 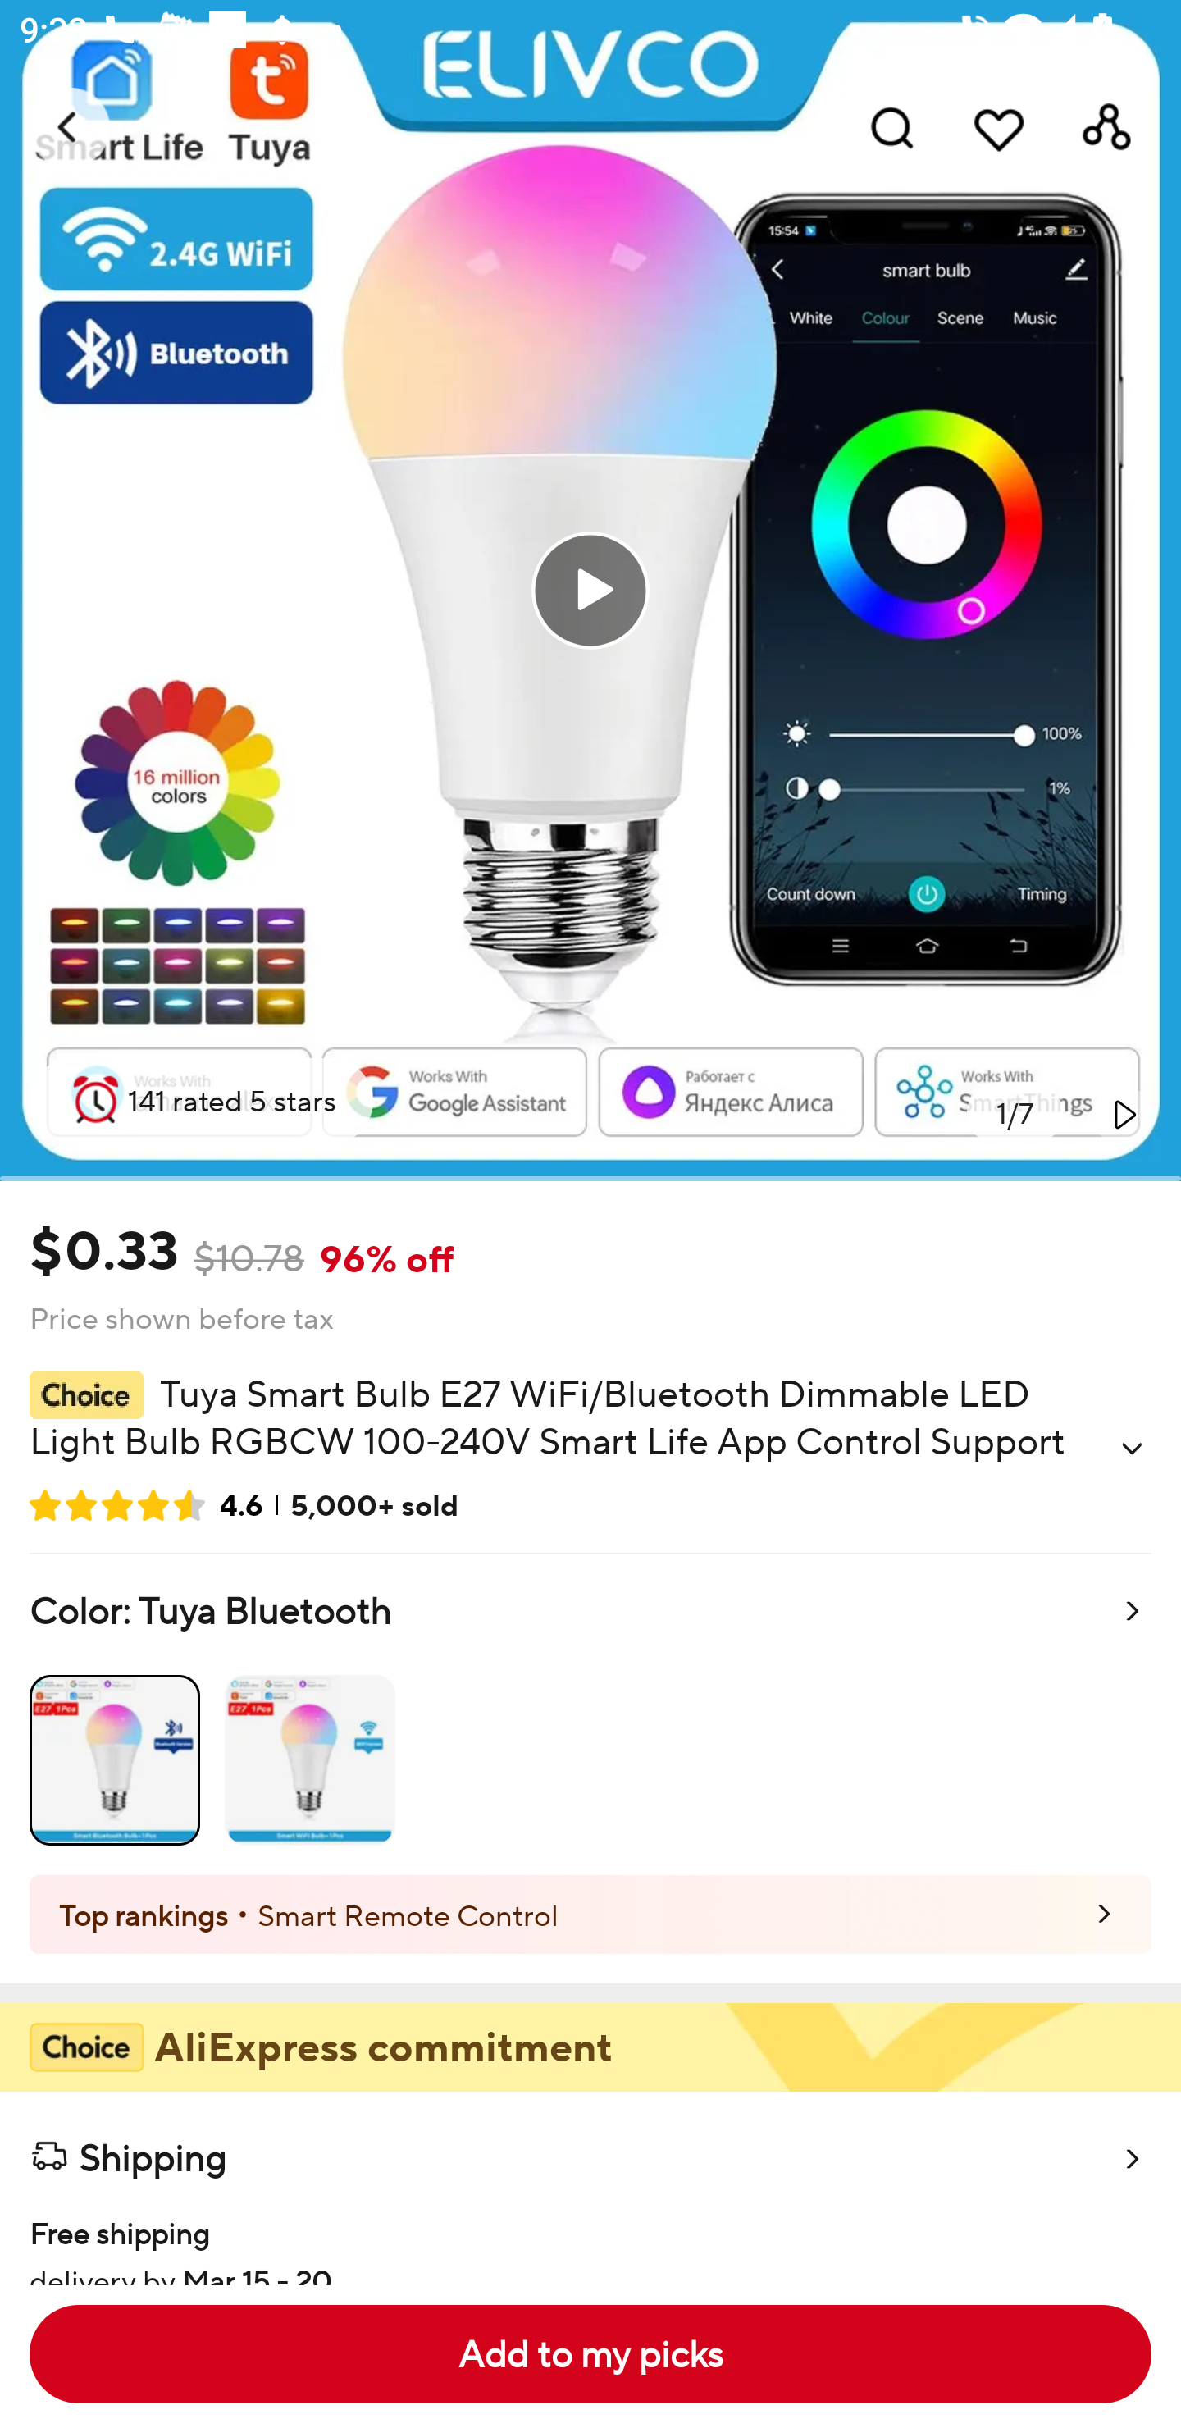 I want to click on , so click(x=1122, y=1114).